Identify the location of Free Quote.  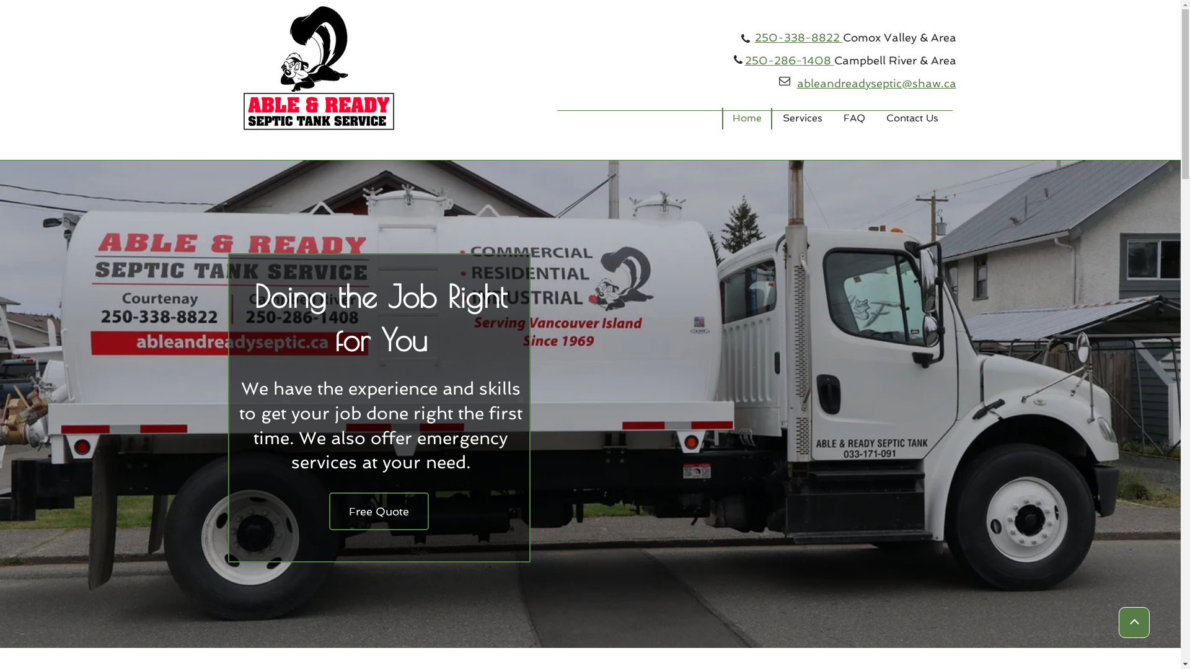
(378, 512).